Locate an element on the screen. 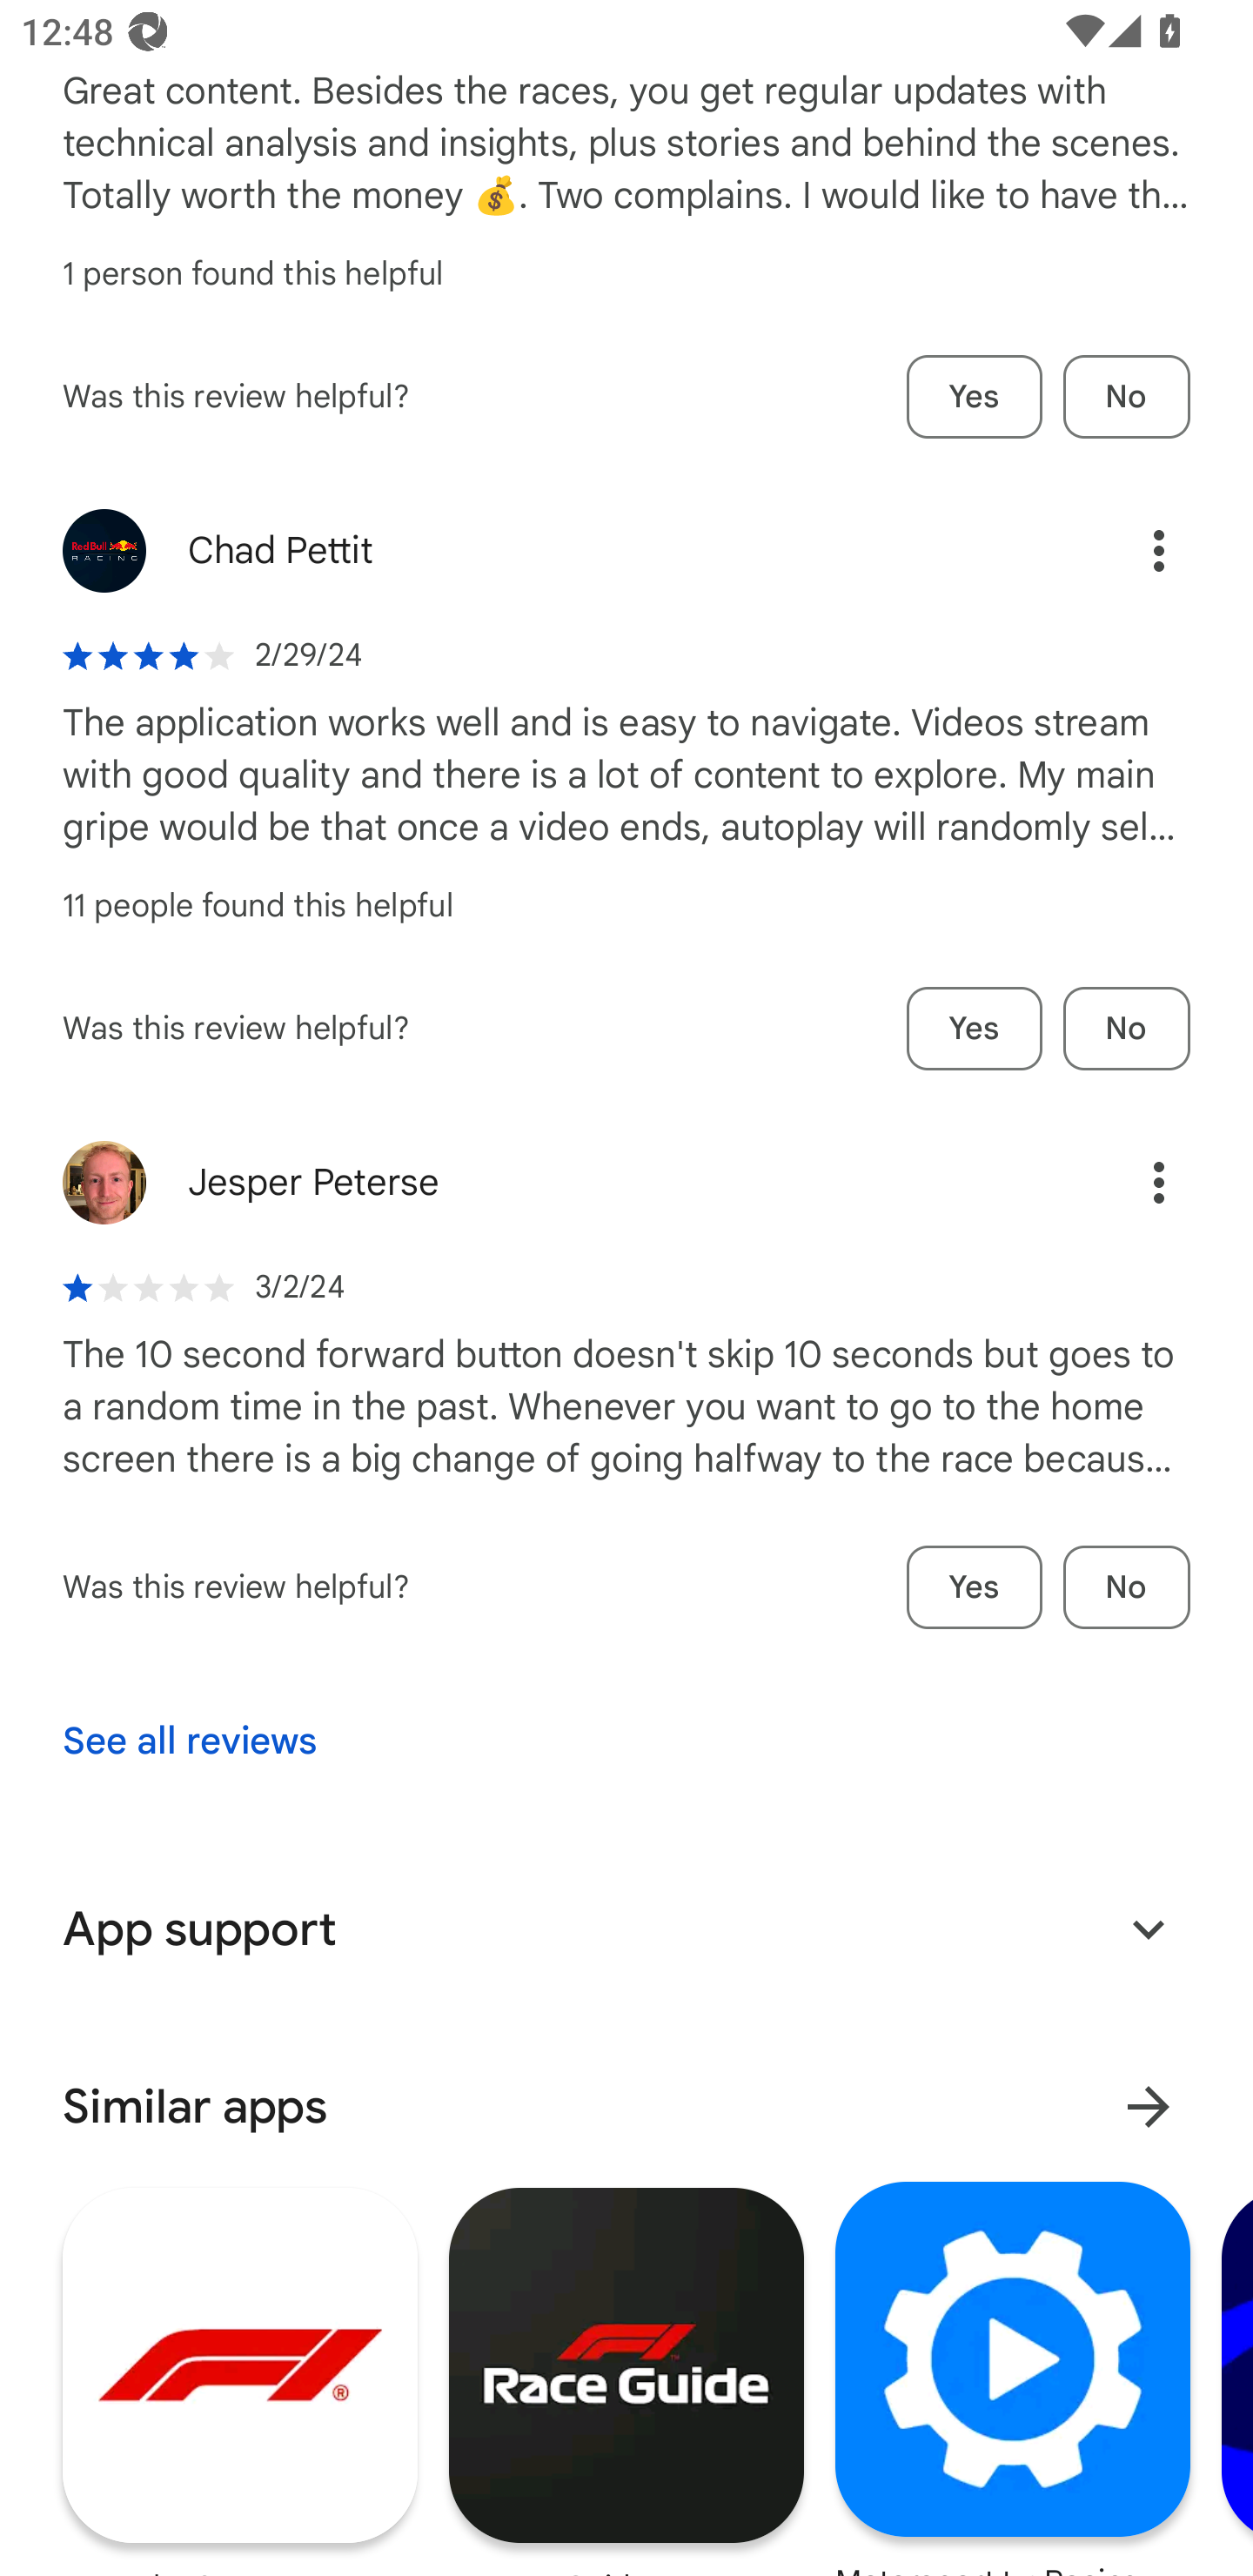  Yes is located at coordinates (975, 396).